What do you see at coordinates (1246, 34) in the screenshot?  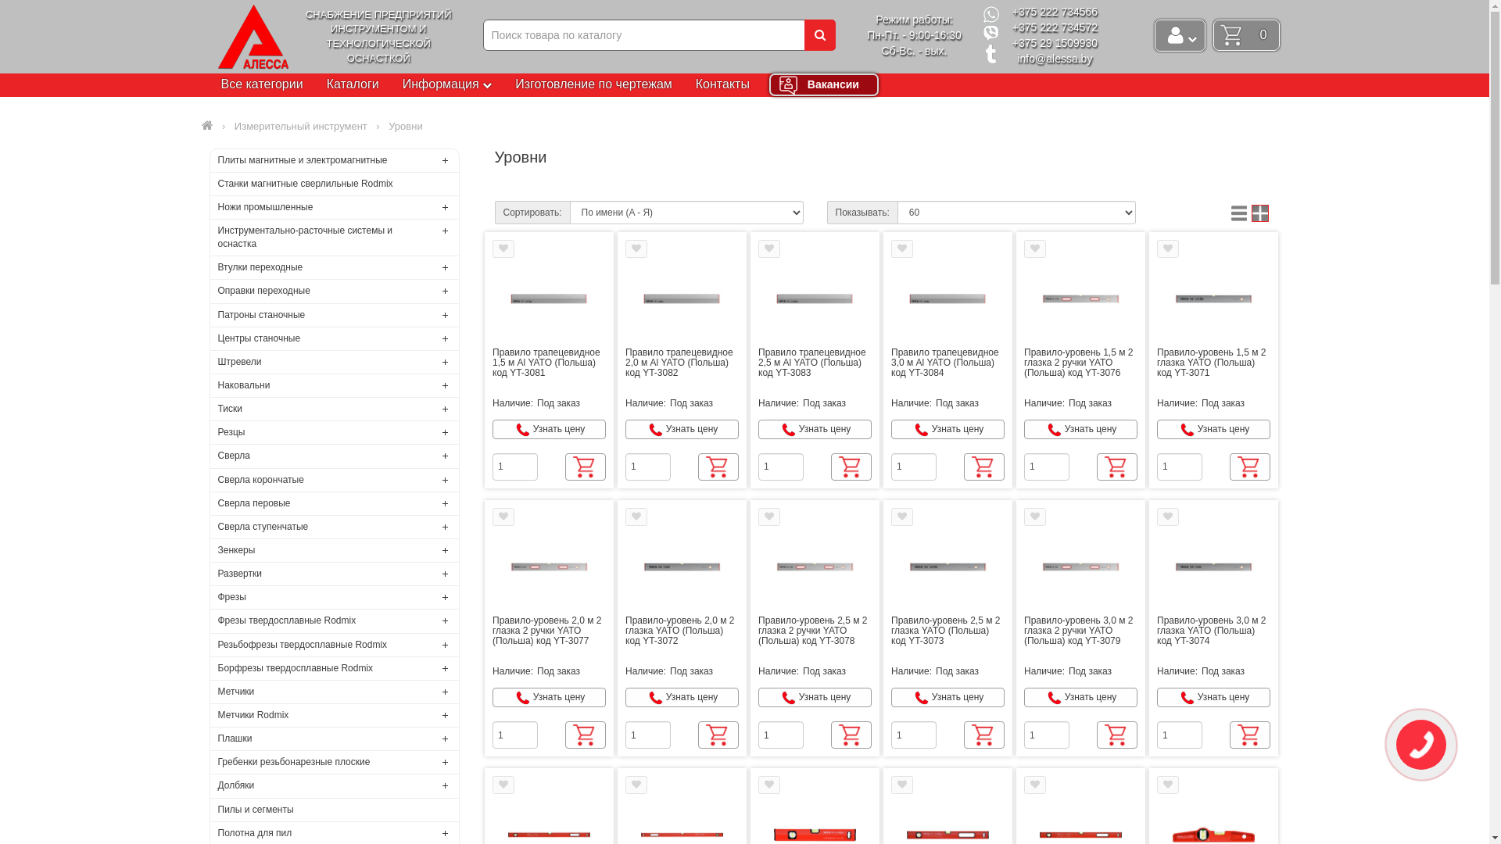 I see `0` at bounding box center [1246, 34].